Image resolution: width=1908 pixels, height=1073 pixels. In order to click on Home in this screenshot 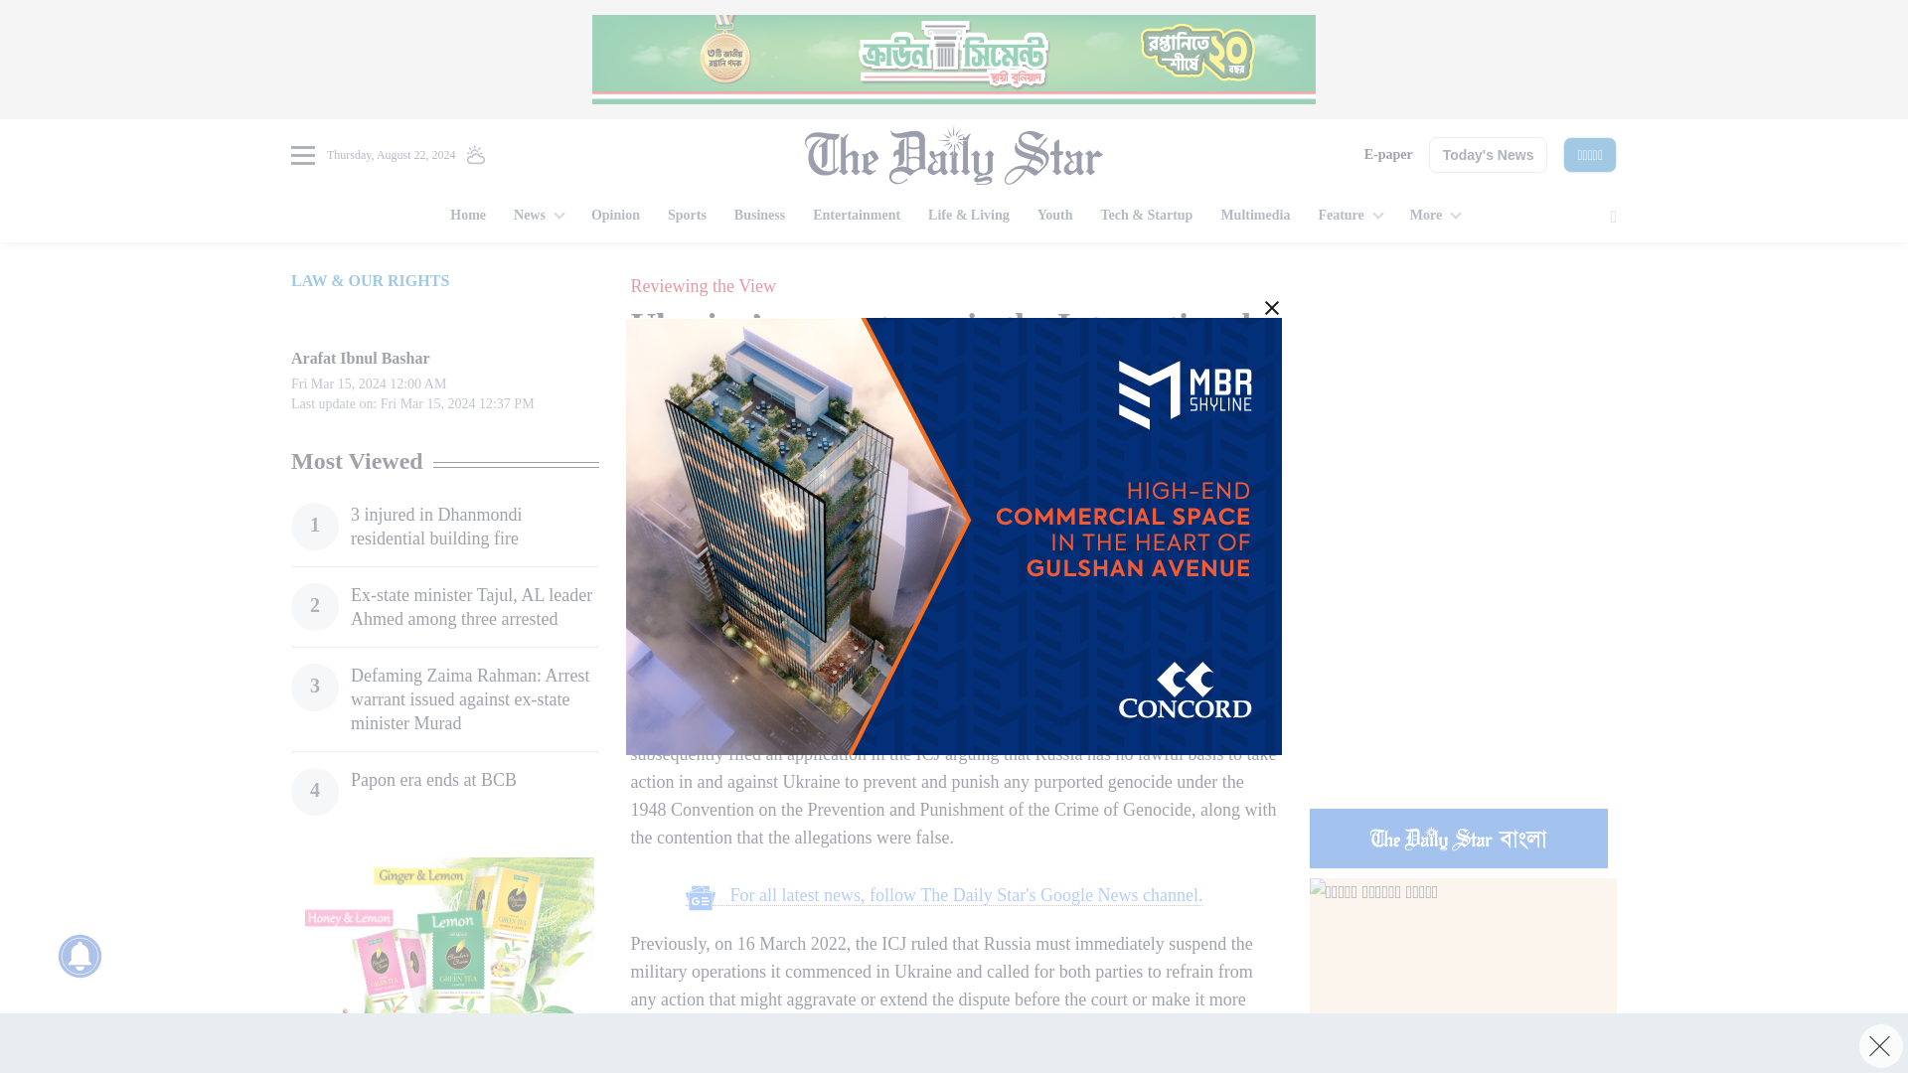, I will do `click(468, 217)`.